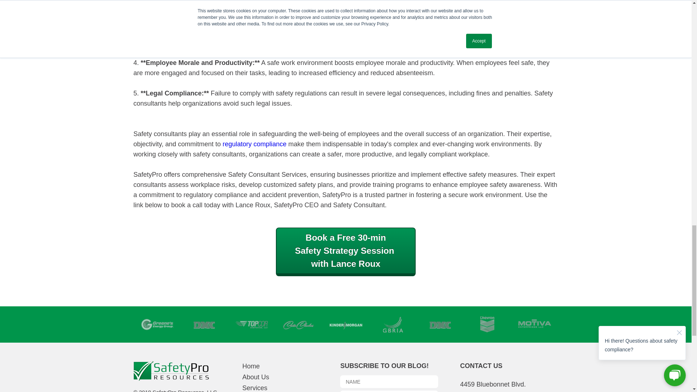  I want to click on About Us, so click(254, 144).